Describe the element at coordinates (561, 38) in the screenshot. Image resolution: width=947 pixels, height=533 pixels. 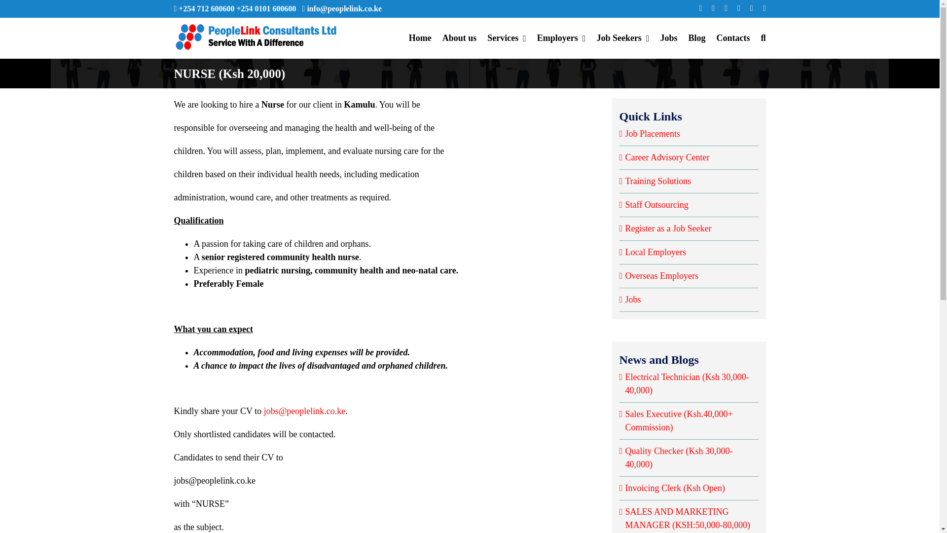
I see `Employers` at that location.